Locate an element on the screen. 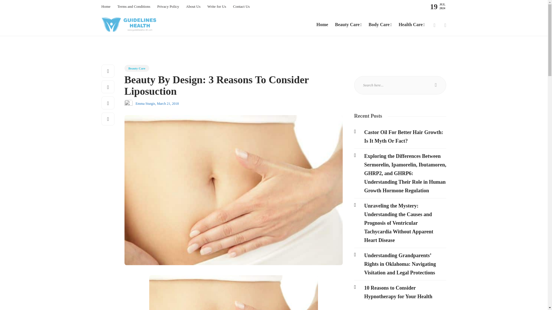 The height and width of the screenshot is (310, 552). Terms and Conditions is located at coordinates (133, 7).